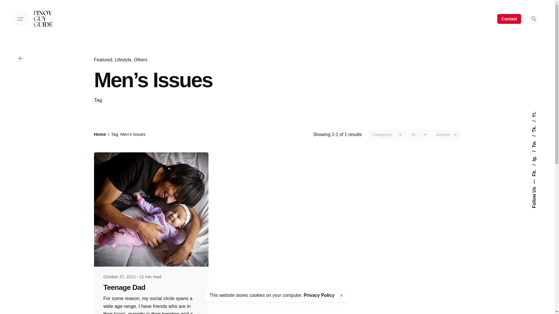  I want to click on Ig., so click(537, 153).